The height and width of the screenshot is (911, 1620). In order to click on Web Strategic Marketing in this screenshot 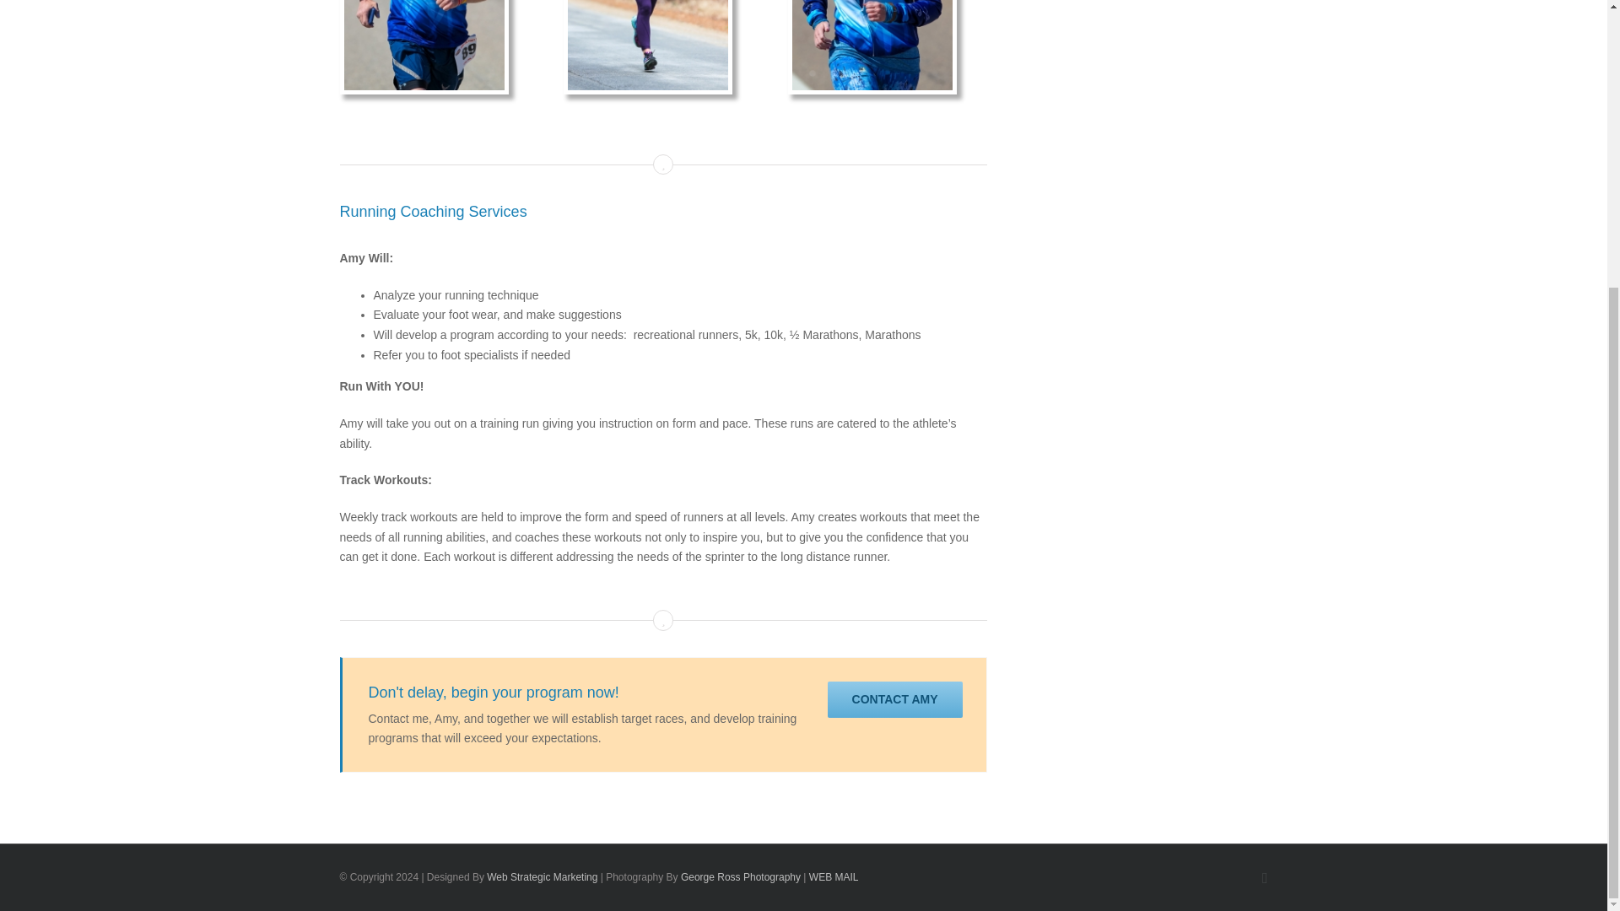, I will do `click(542, 876)`.